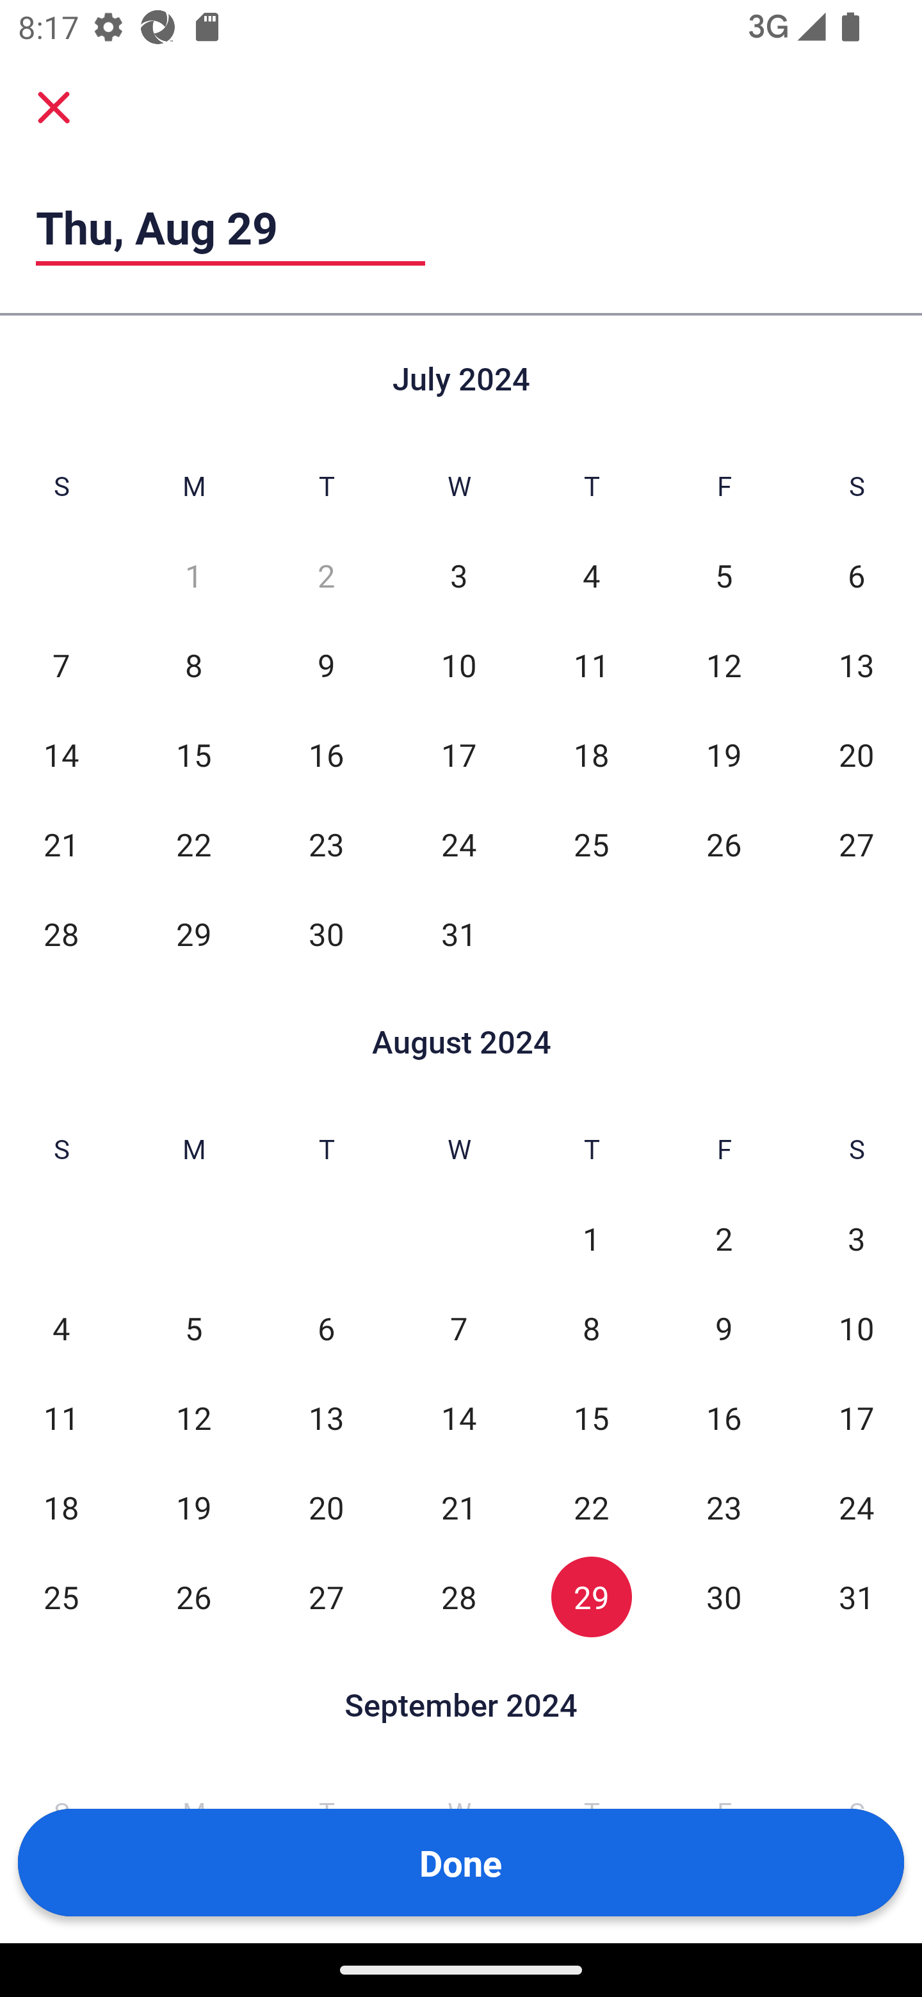 Image resolution: width=922 pixels, height=1997 pixels. I want to click on 6 Sat, Jul 6, Not Selected, so click(857, 576).